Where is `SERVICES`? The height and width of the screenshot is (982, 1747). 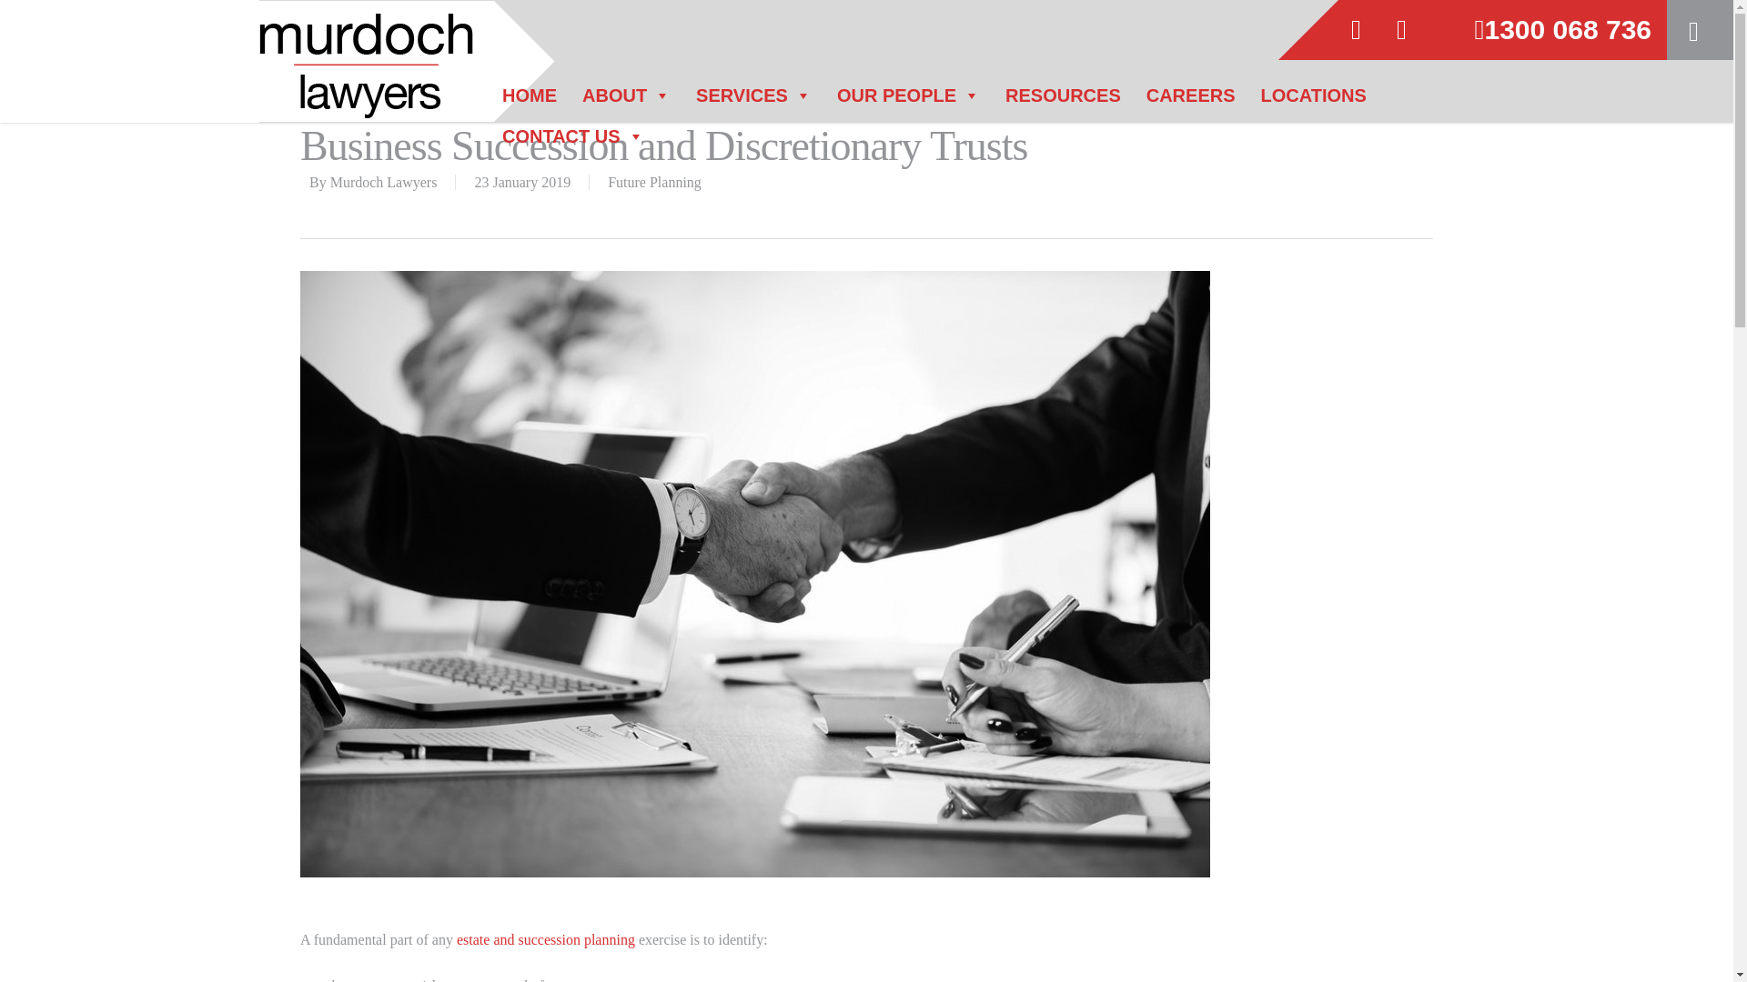
SERVICES is located at coordinates (753, 102).